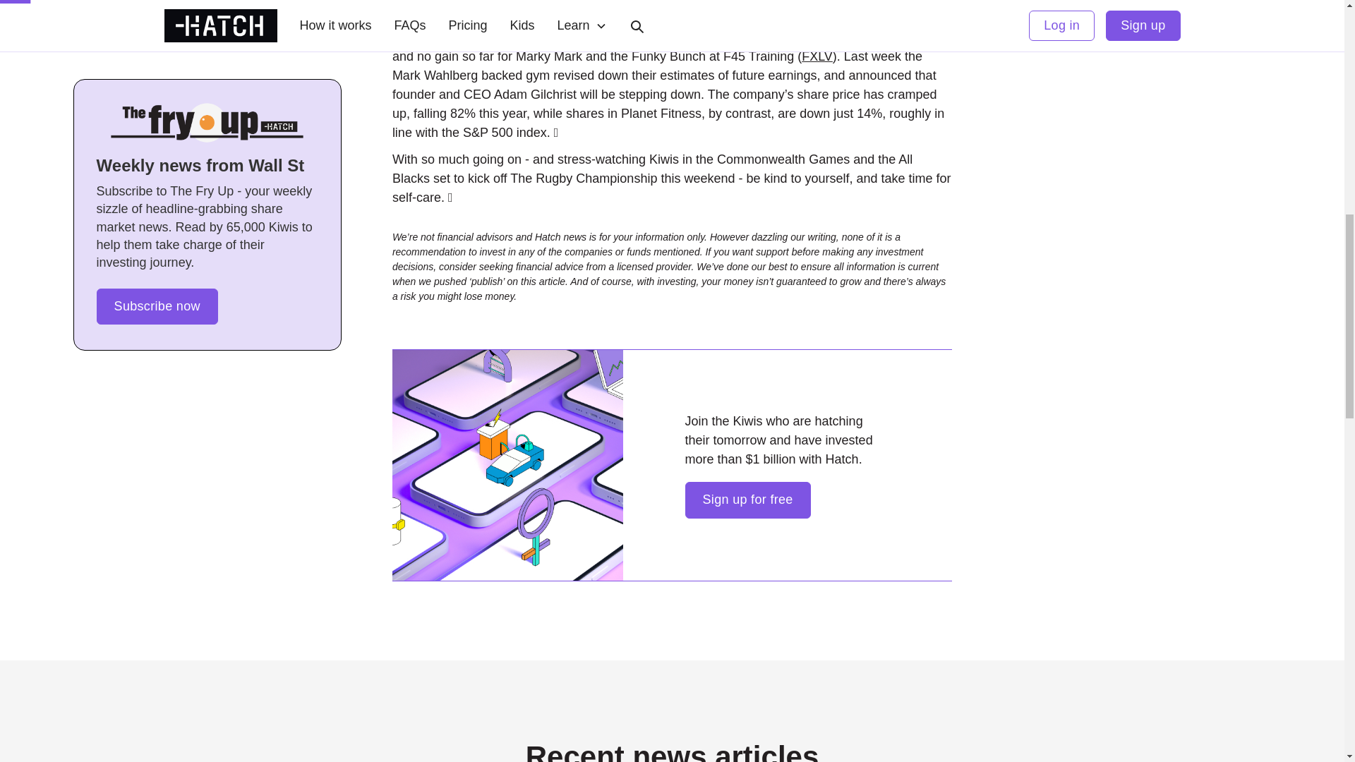  Describe the element at coordinates (584, 18) in the screenshot. I see `mood booster` at that location.